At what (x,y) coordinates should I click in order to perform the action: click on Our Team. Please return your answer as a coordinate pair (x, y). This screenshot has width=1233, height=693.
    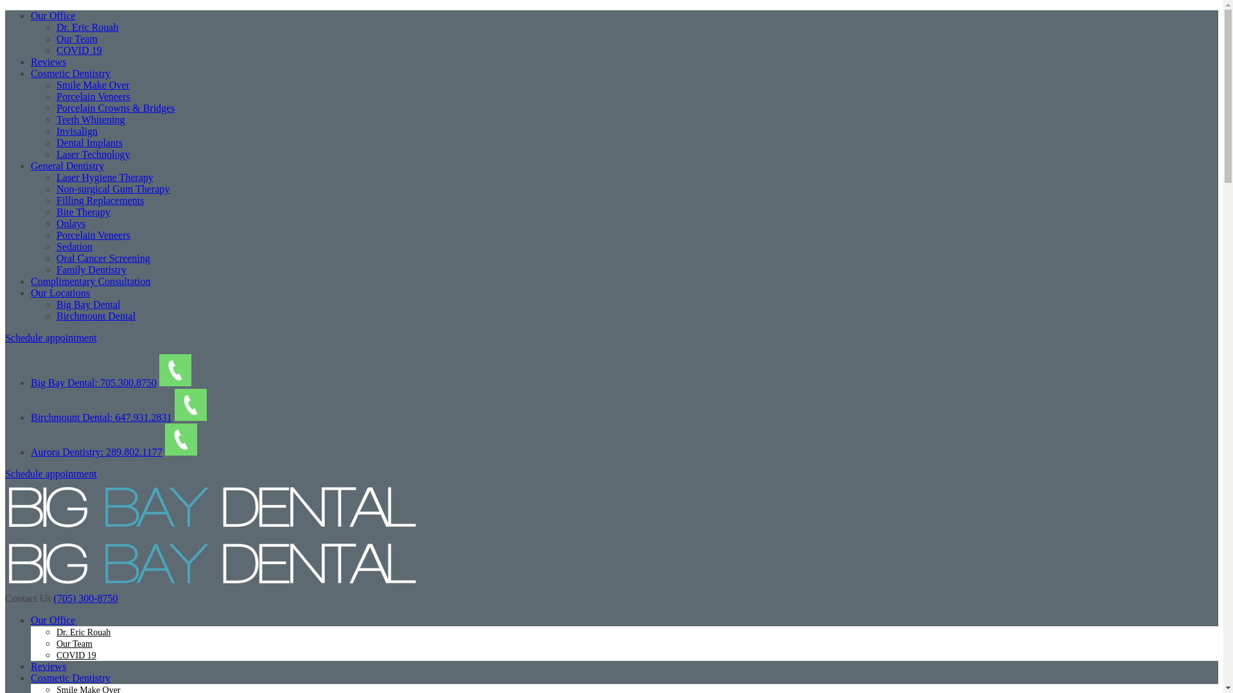
    Looking at the image, I should click on (74, 644).